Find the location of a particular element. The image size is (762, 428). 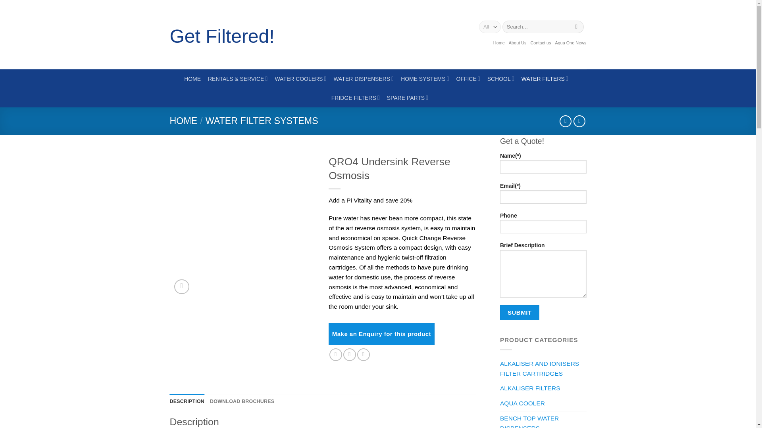

Email to a Friend is located at coordinates (349, 355).